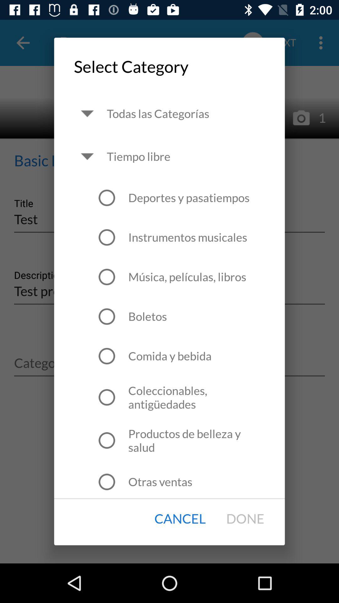  What do you see at coordinates (148, 317) in the screenshot?
I see `click boletos icon` at bounding box center [148, 317].